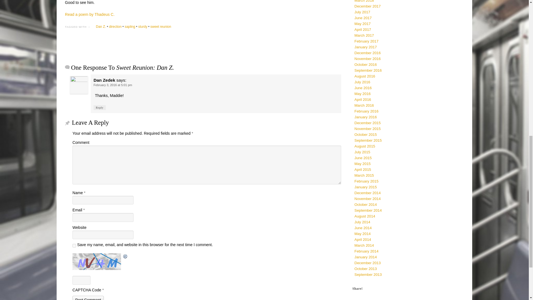 The height and width of the screenshot is (300, 533). Describe the element at coordinates (97, 262) in the screenshot. I see `CAPTCHA Image` at that location.